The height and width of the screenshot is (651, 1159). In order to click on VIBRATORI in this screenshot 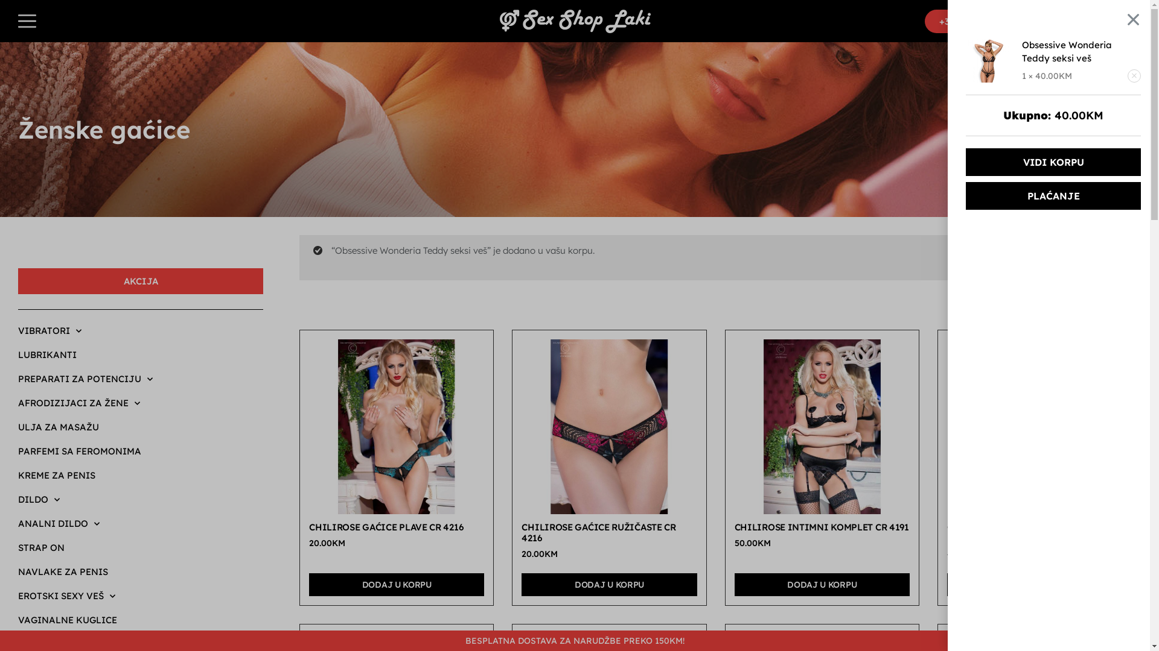, I will do `click(141, 331)`.